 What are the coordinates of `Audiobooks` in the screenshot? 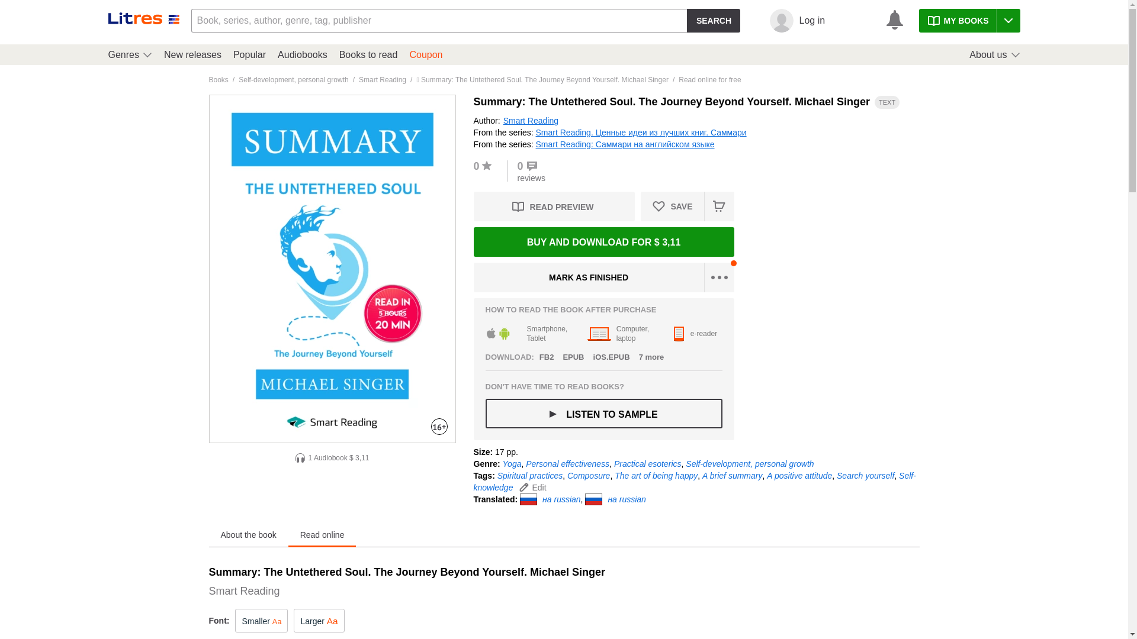 It's located at (302, 54).